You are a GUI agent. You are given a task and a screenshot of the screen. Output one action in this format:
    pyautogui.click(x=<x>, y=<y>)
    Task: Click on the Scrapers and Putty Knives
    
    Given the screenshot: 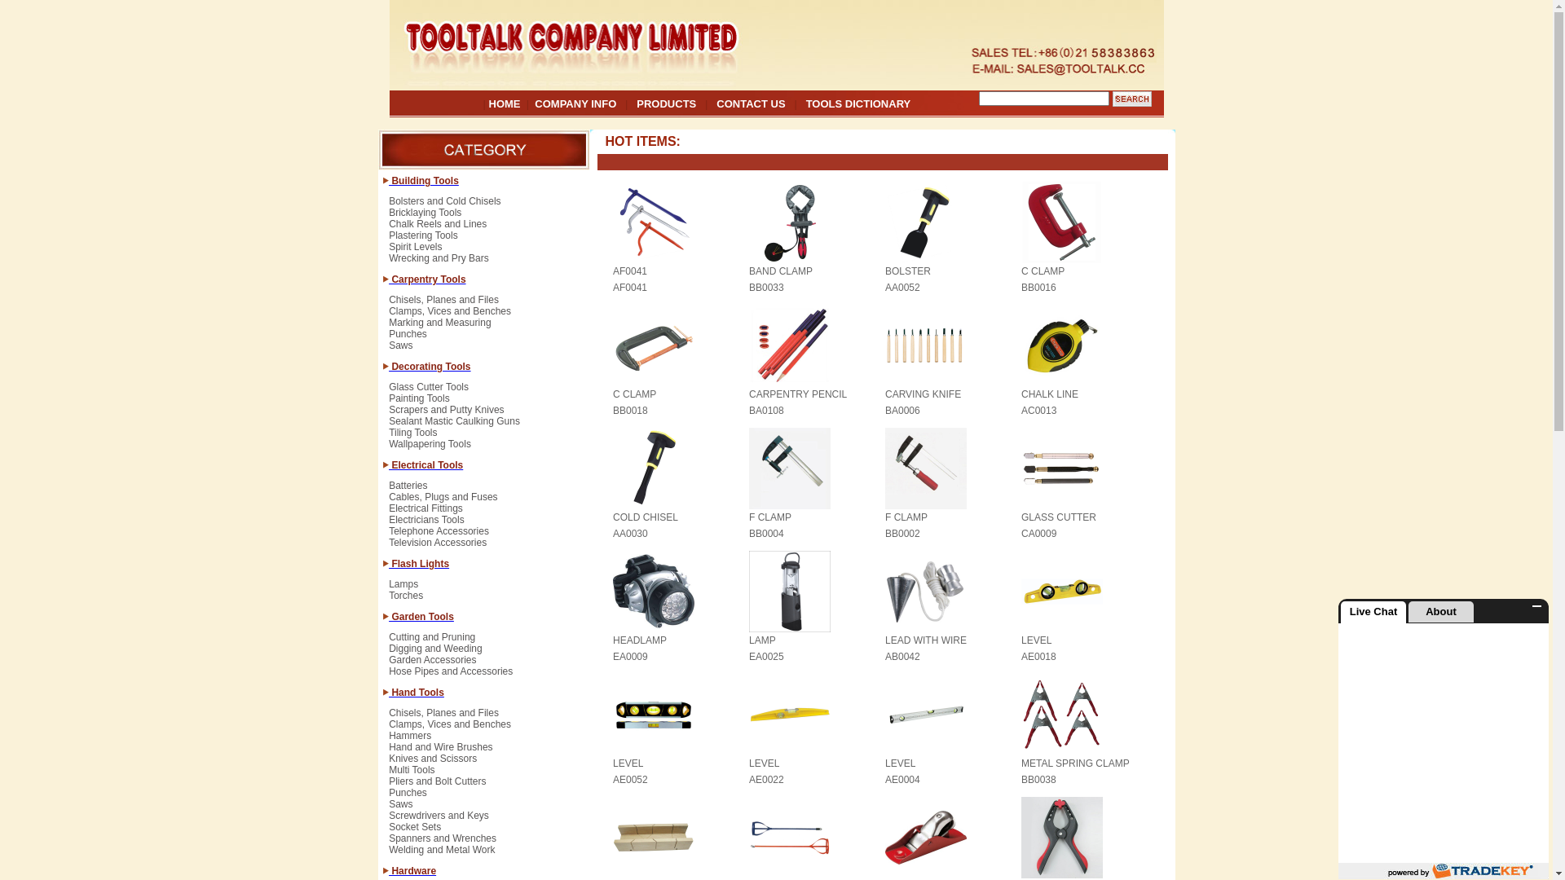 What is the action you would take?
    pyautogui.click(x=447, y=416)
    